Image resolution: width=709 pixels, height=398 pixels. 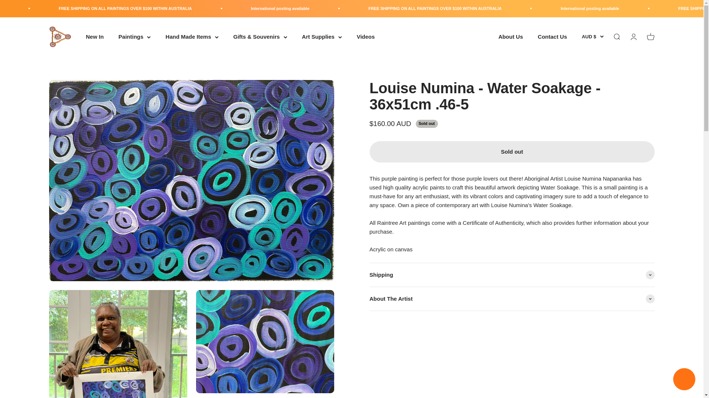 What do you see at coordinates (366, 8) in the screenshot?
I see `International posting available` at bounding box center [366, 8].